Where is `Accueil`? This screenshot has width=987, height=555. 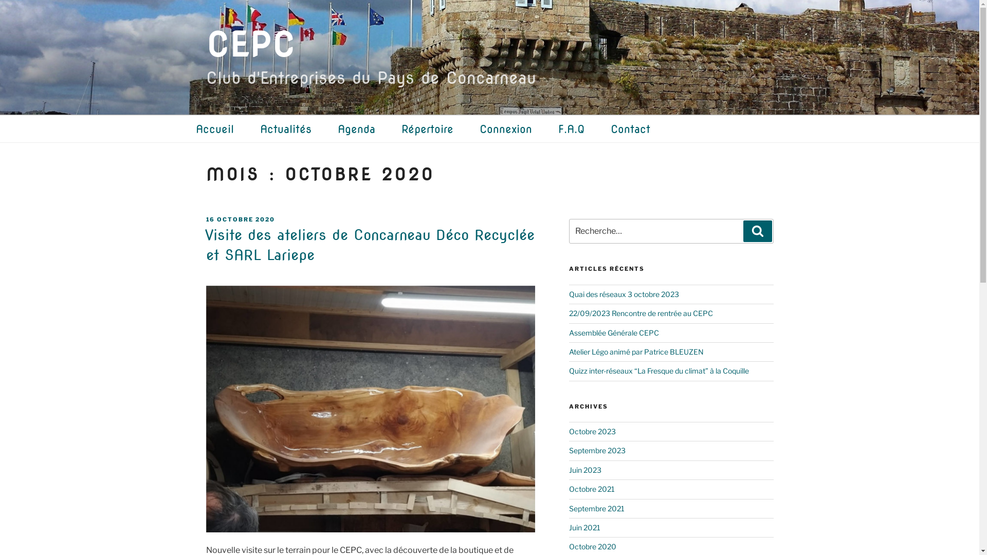
Accueil is located at coordinates (227, 129).